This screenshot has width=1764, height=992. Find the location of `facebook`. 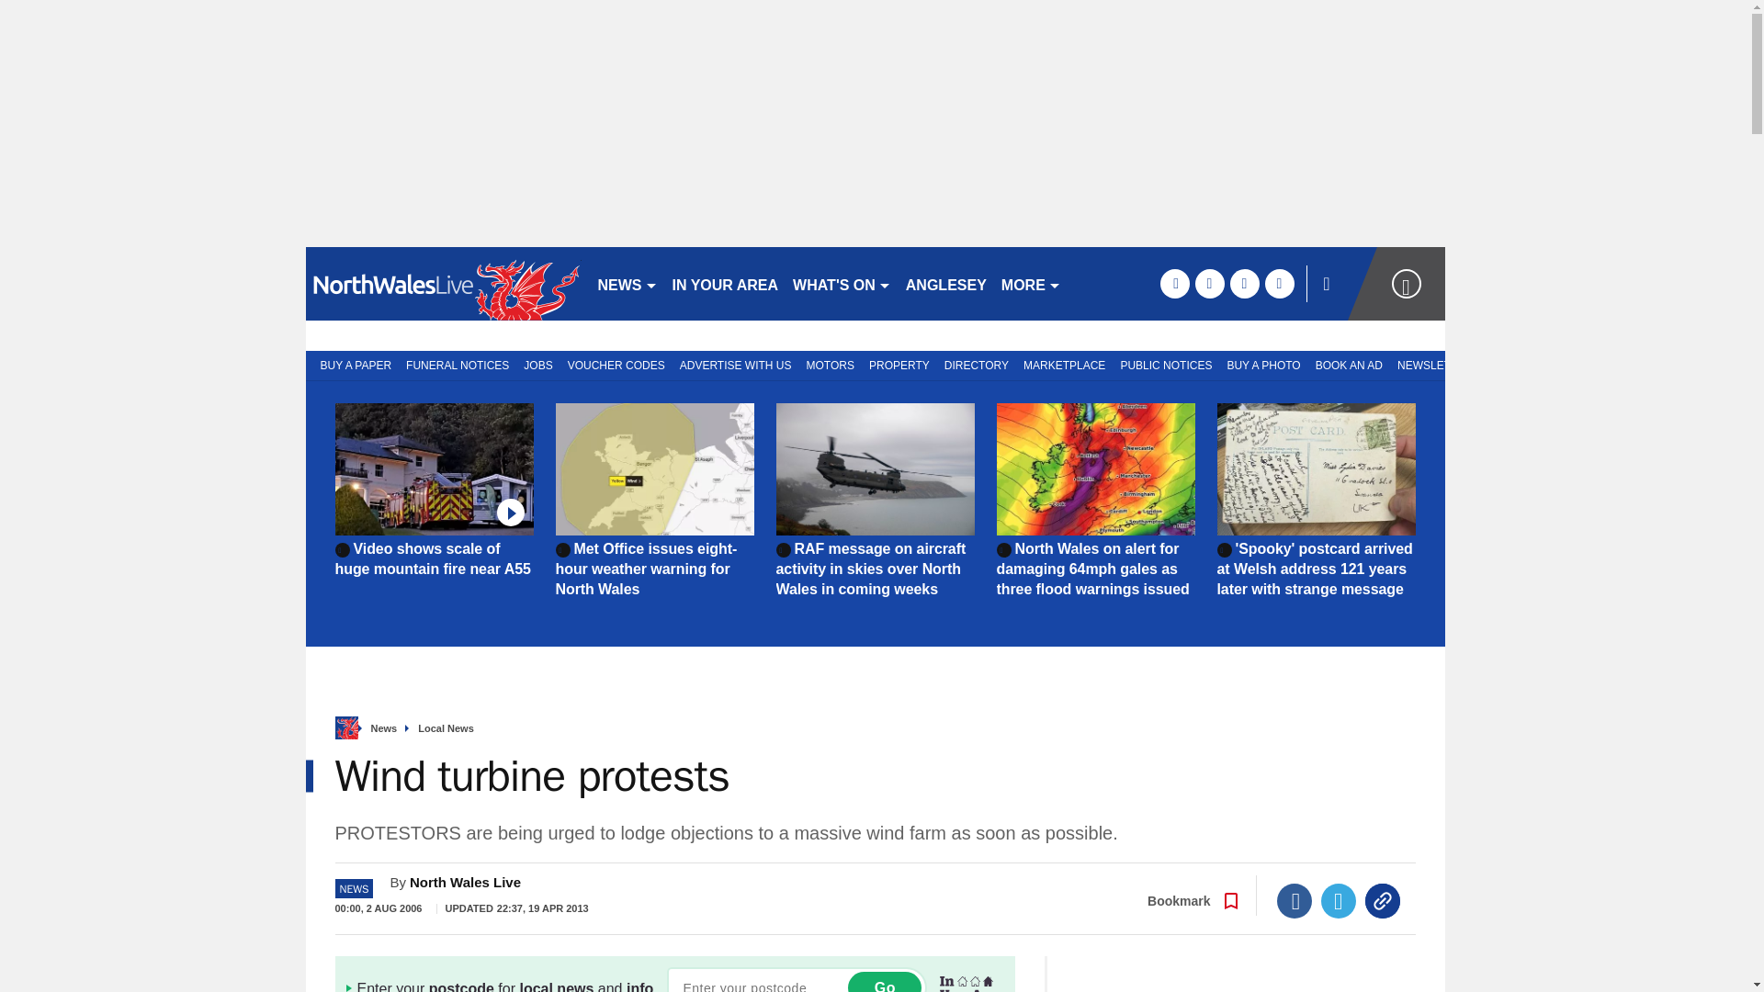

facebook is located at coordinates (1174, 283).